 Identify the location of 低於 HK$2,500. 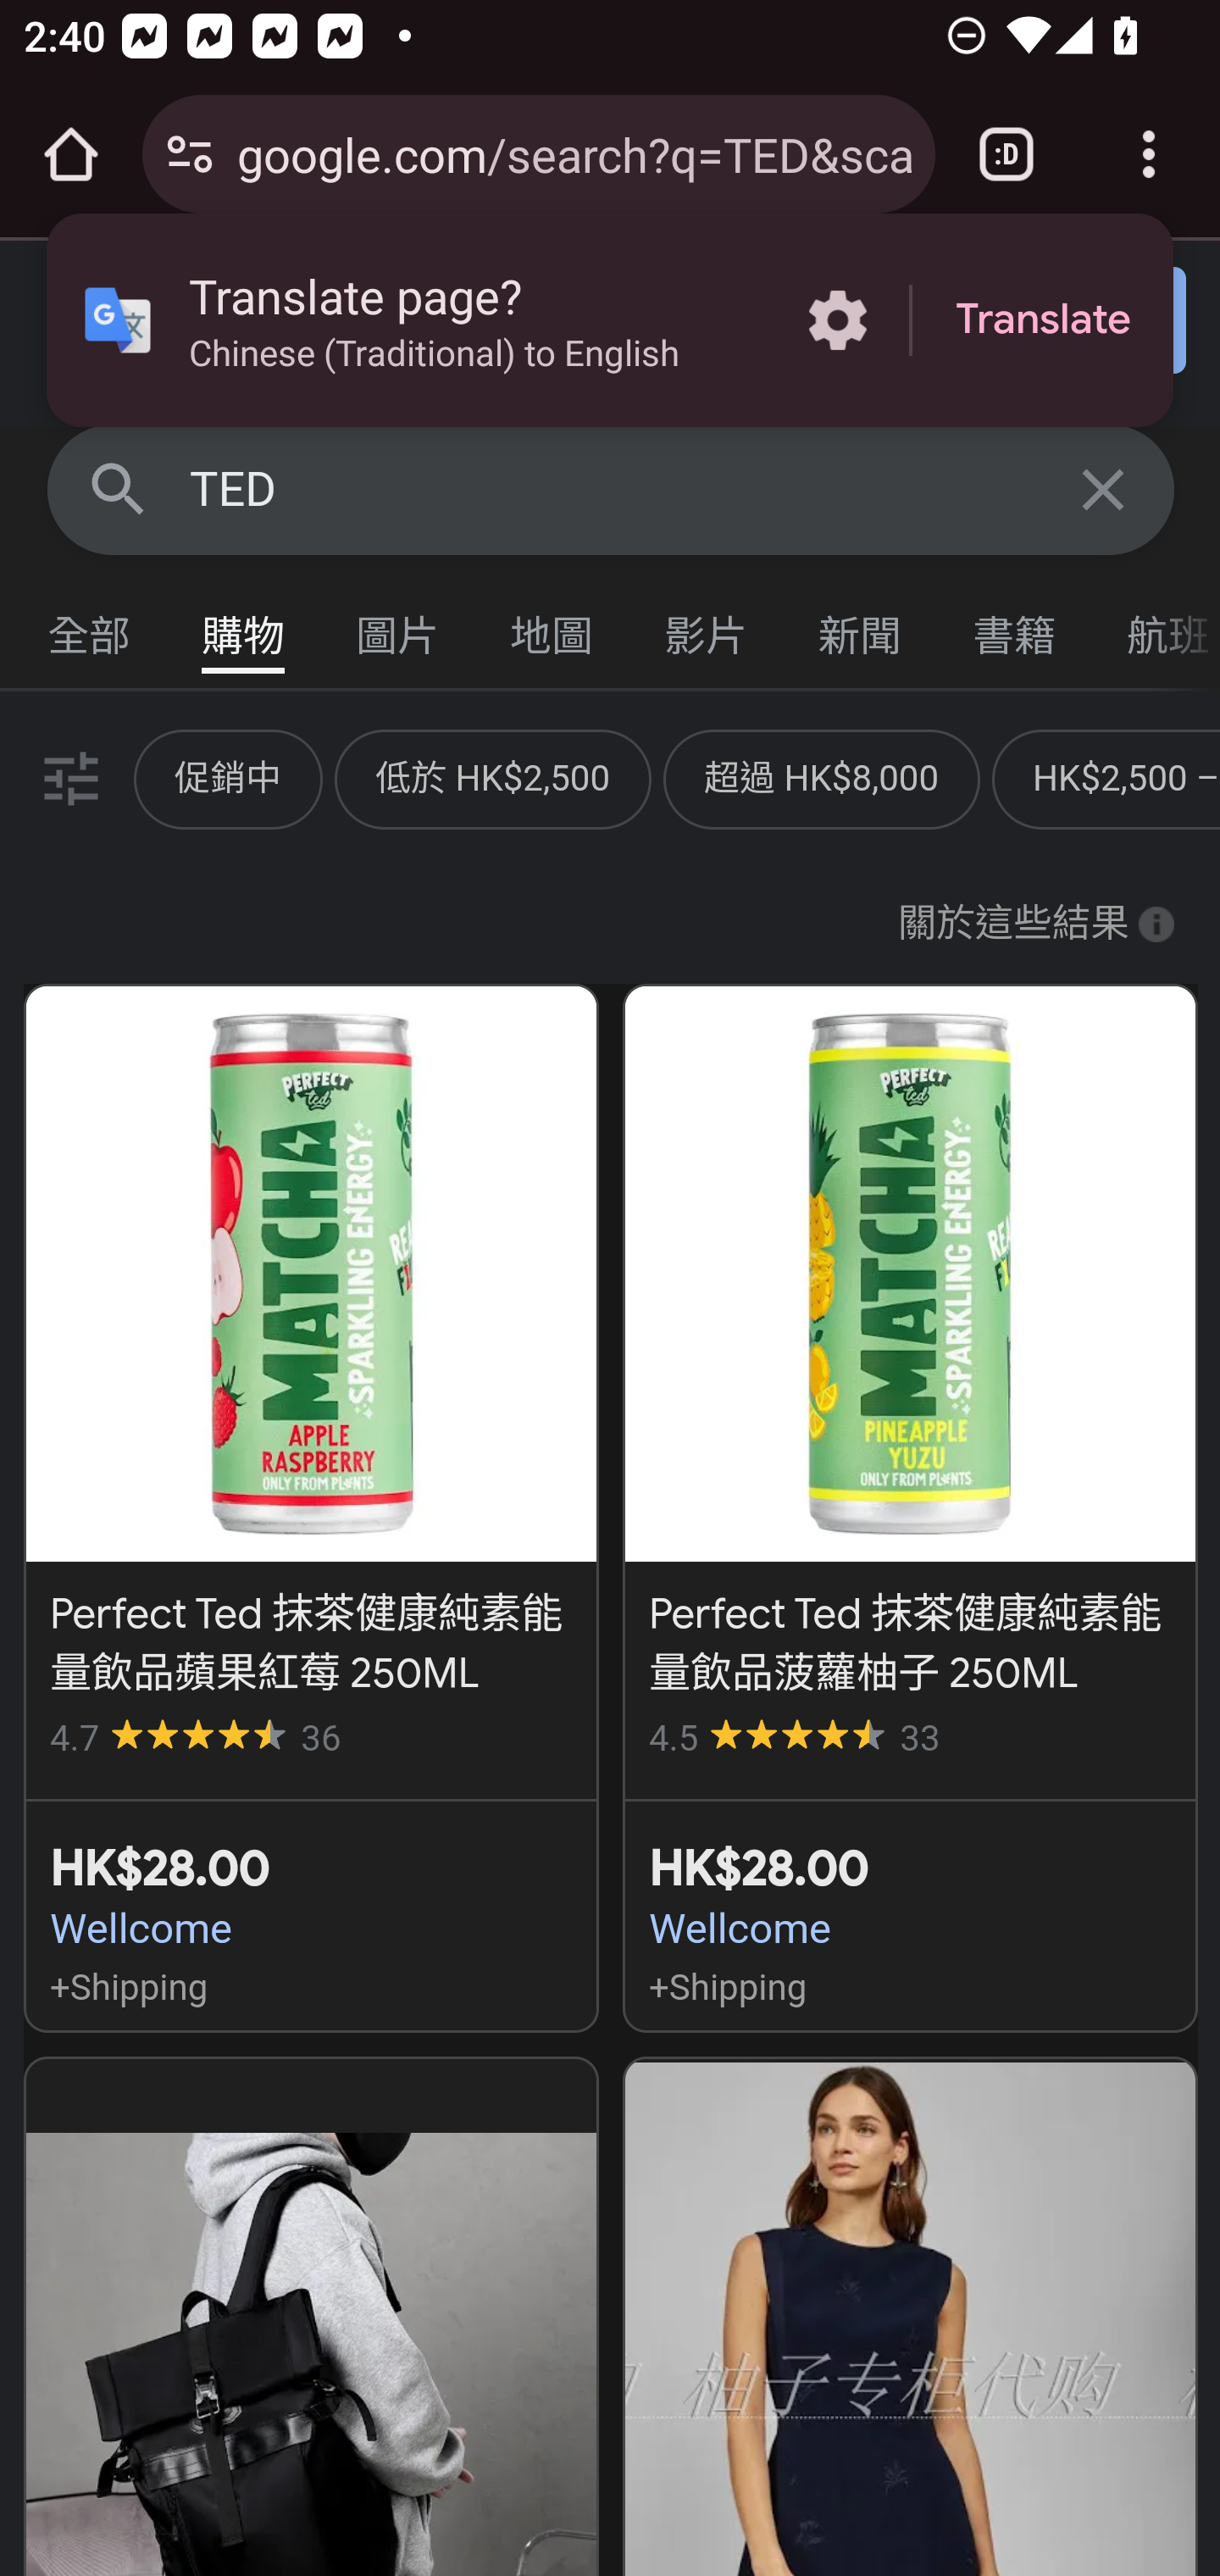
(493, 778).